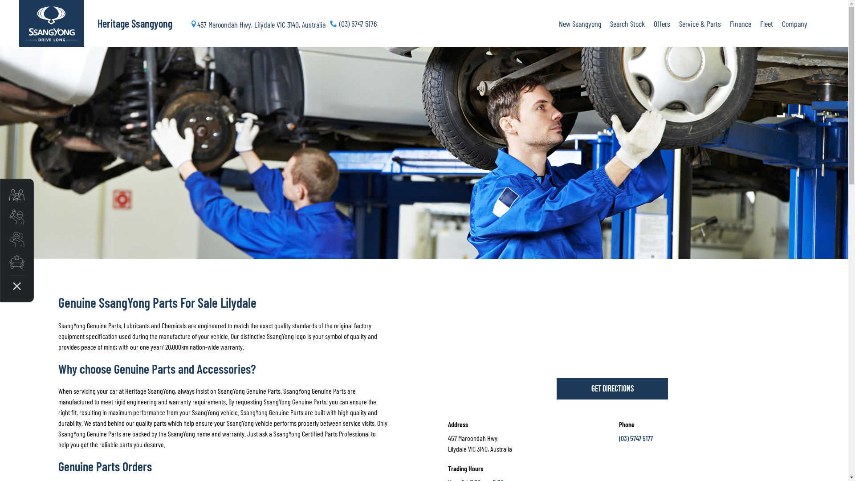 This screenshot has height=481, width=855. What do you see at coordinates (612, 389) in the screenshot?
I see `GET DIRECTIONS` at bounding box center [612, 389].